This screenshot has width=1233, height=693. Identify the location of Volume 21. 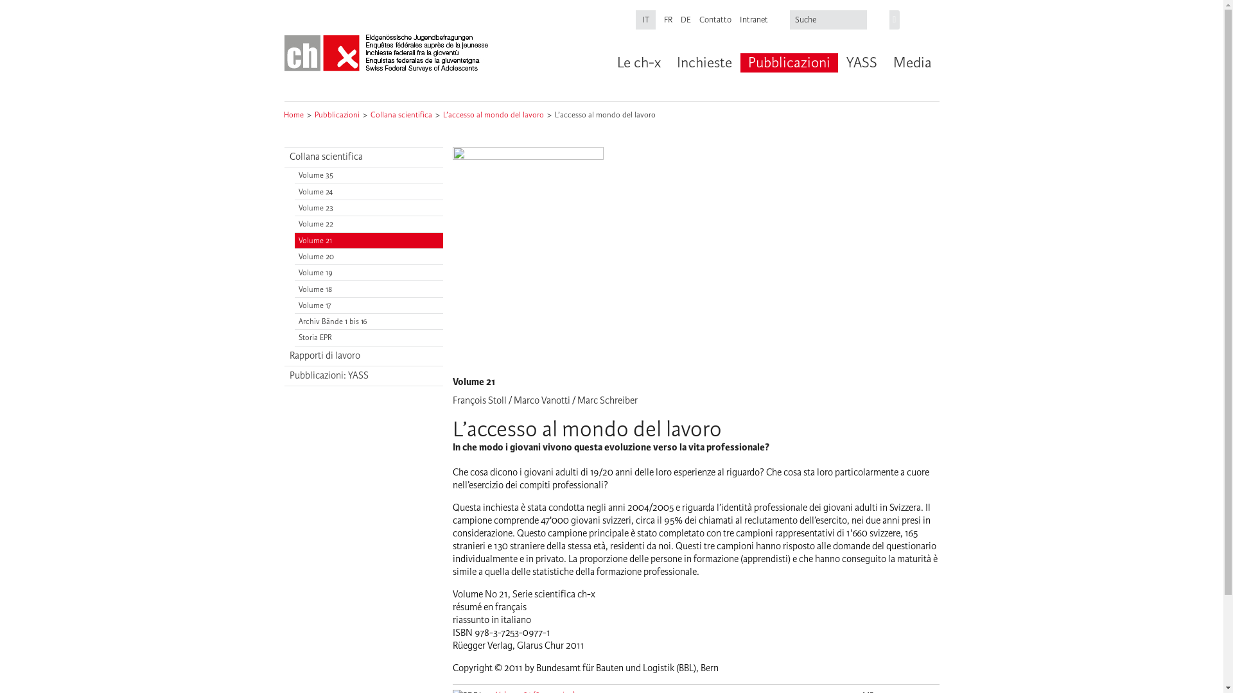
(369, 241).